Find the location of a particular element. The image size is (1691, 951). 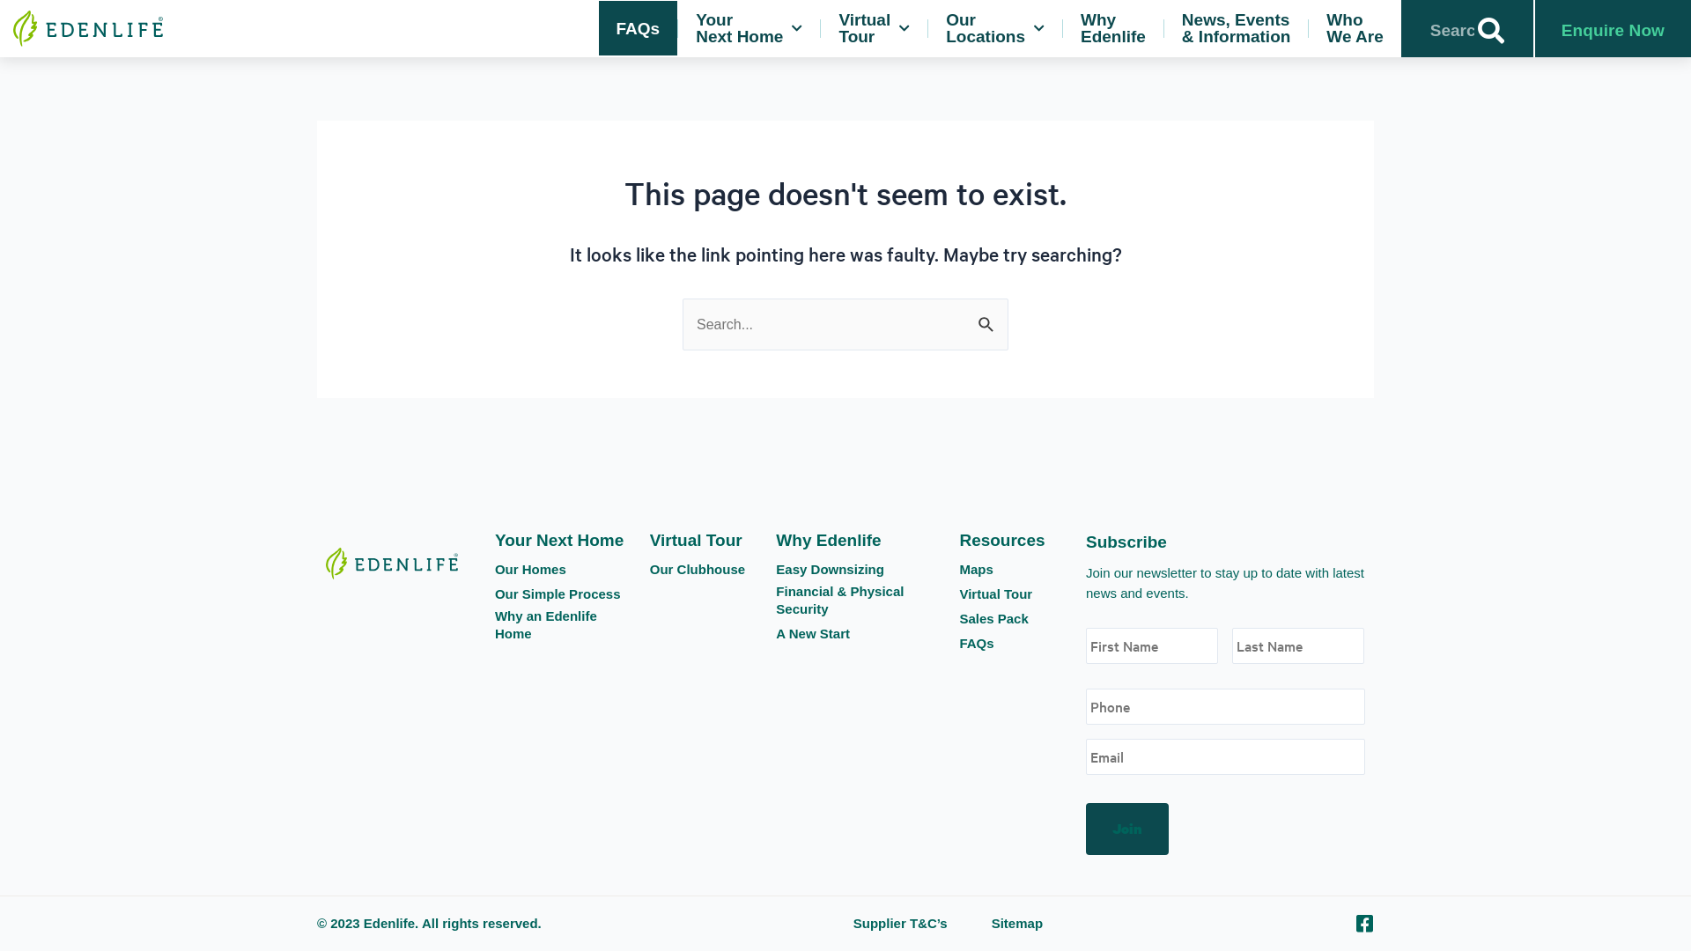

Sales Pack is located at coordinates (993, 619).